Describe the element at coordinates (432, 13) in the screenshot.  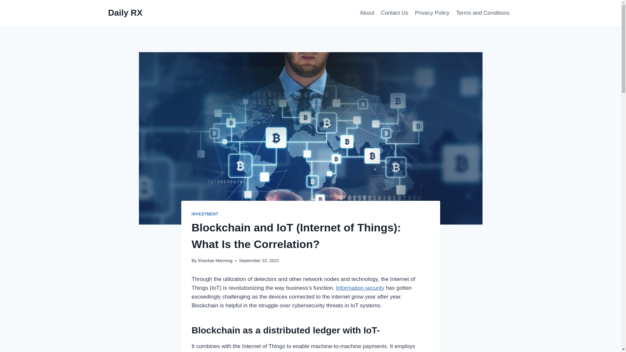
I see `Privacy Policy` at that location.